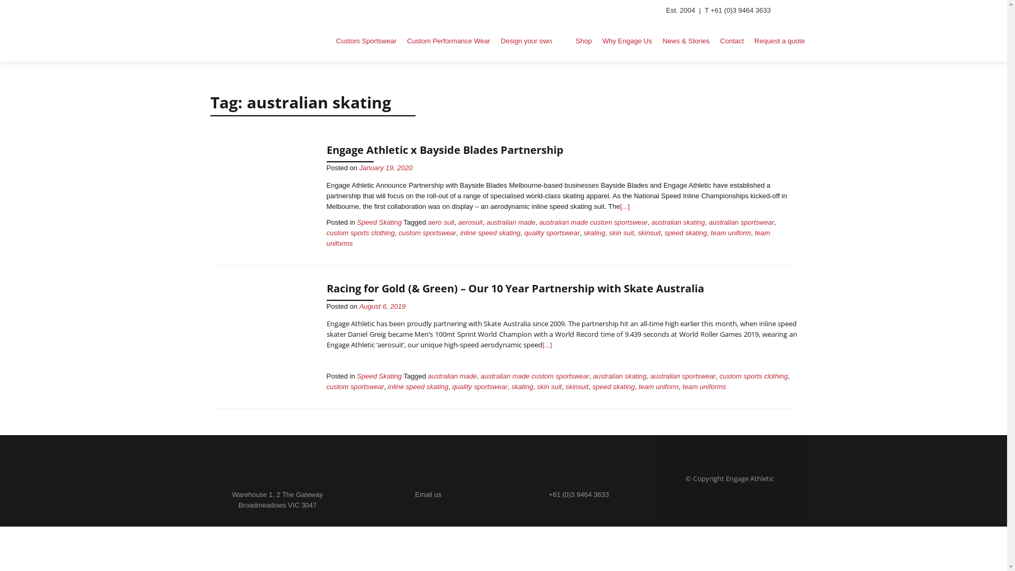 This screenshot has height=571, width=1015. Describe the element at coordinates (627, 41) in the screenshot. I see `Why Engage Us` at that location.